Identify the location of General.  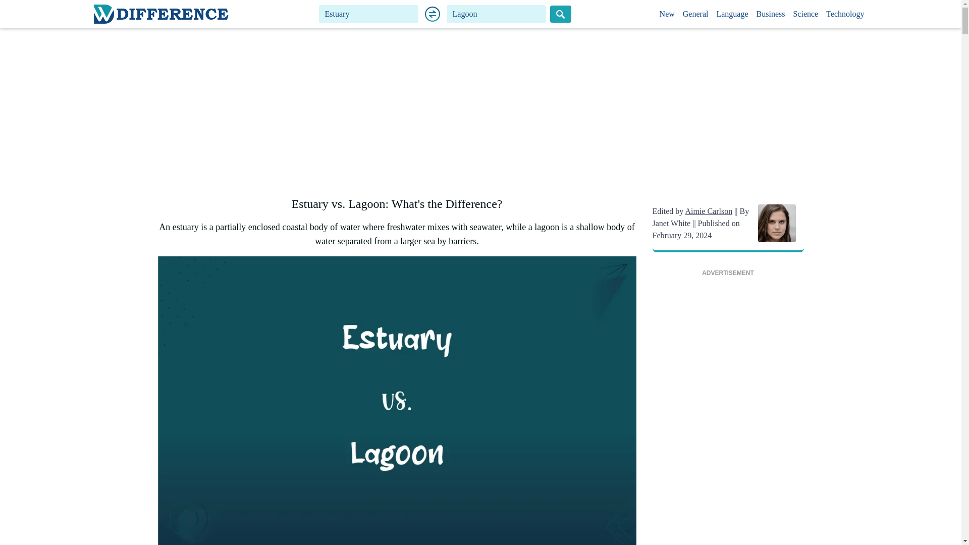
(695, 14).